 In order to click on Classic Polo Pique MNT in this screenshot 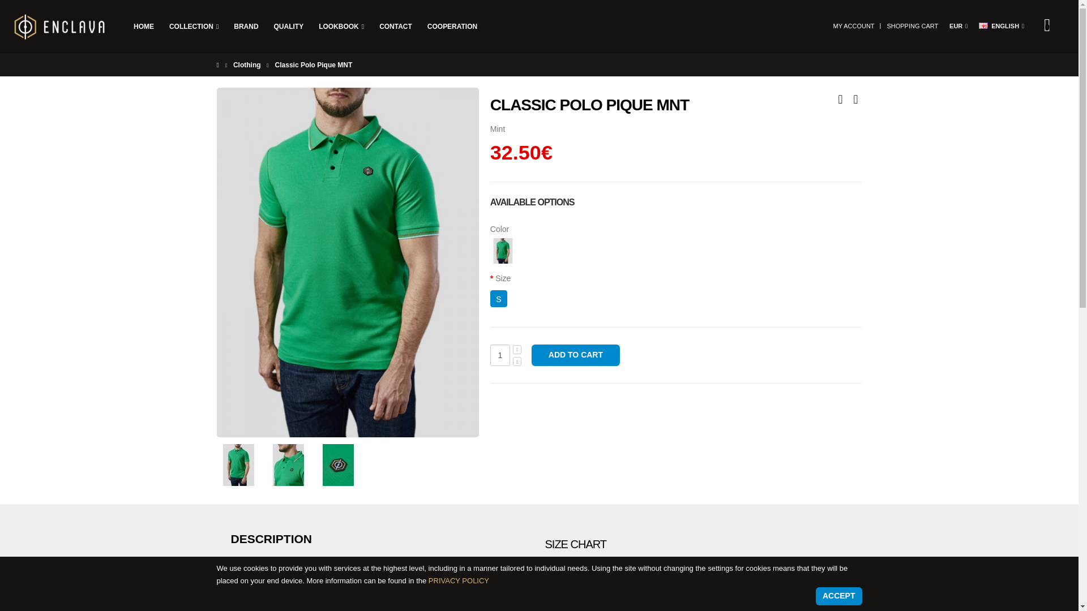, I will do `click(288, 465)`.